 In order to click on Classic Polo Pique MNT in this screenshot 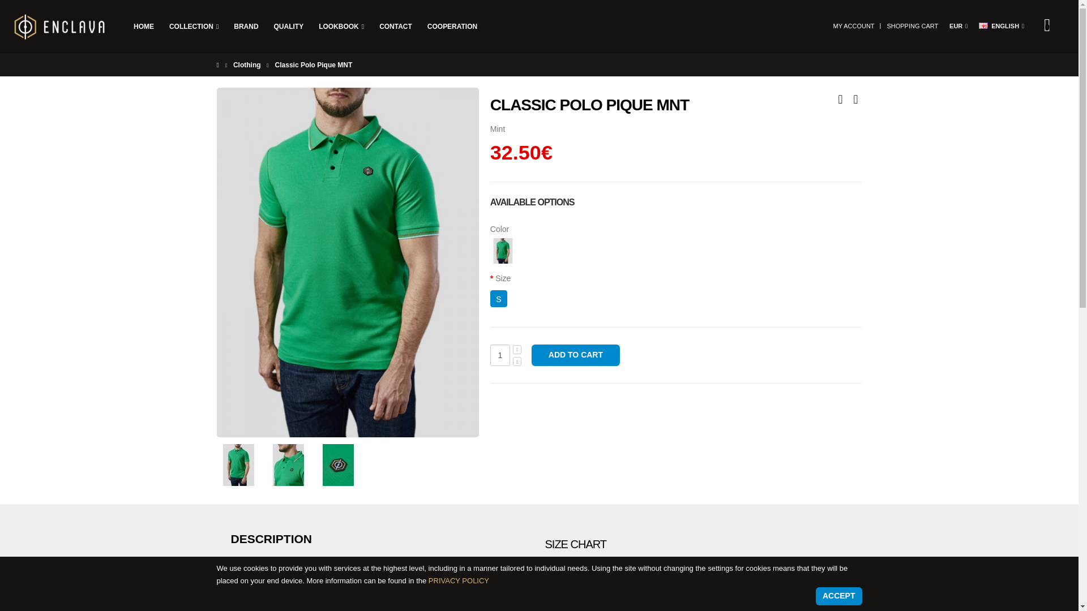, I will do `click(288, 465)`.